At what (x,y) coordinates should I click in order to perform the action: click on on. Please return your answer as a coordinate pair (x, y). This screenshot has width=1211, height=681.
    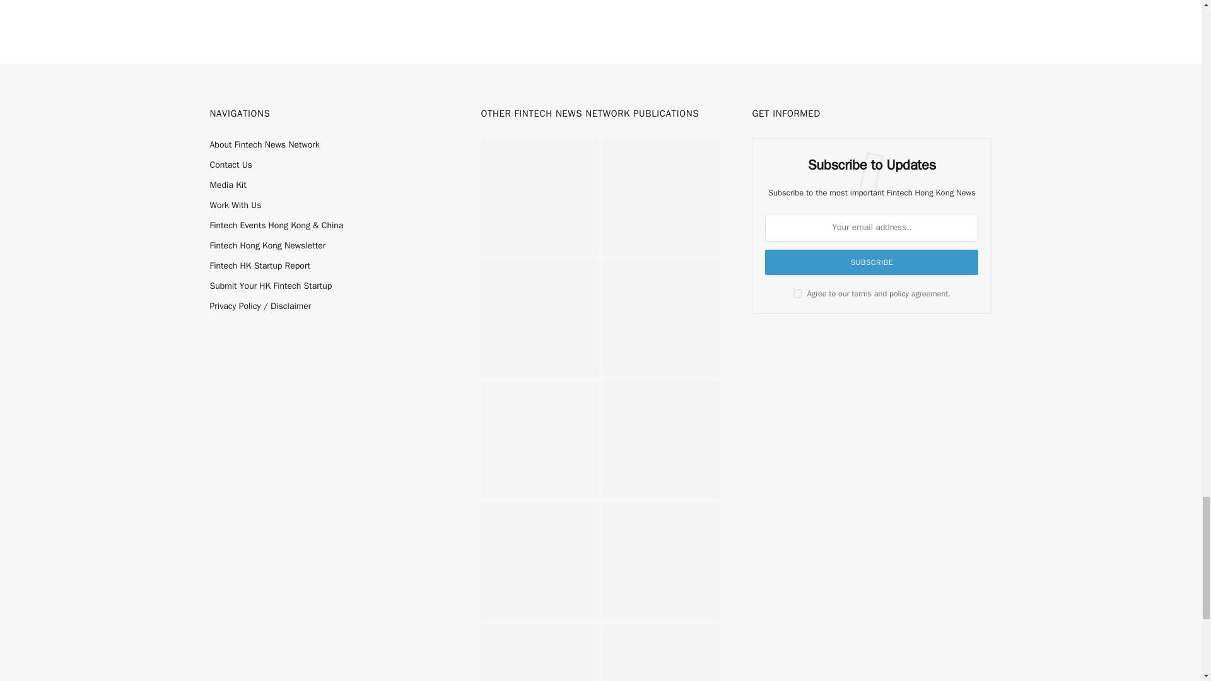
    Looking at the image, I should click on (797, 293).